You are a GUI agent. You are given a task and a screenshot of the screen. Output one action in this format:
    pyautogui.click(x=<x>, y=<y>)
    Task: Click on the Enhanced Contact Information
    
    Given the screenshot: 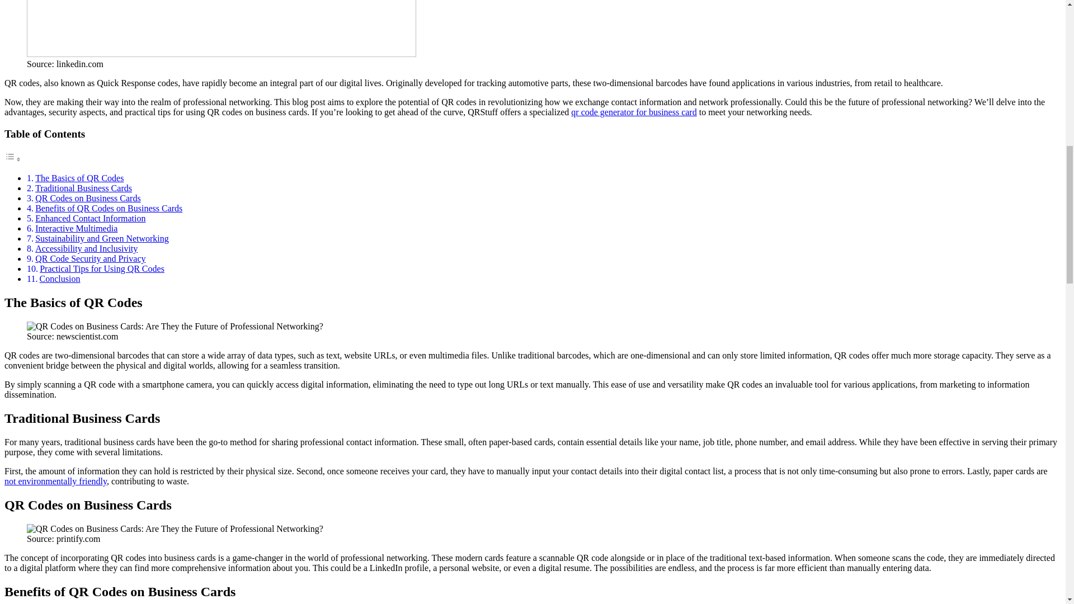 What is the action you would take?
    pyautogui.click(x=90, y=218)
    